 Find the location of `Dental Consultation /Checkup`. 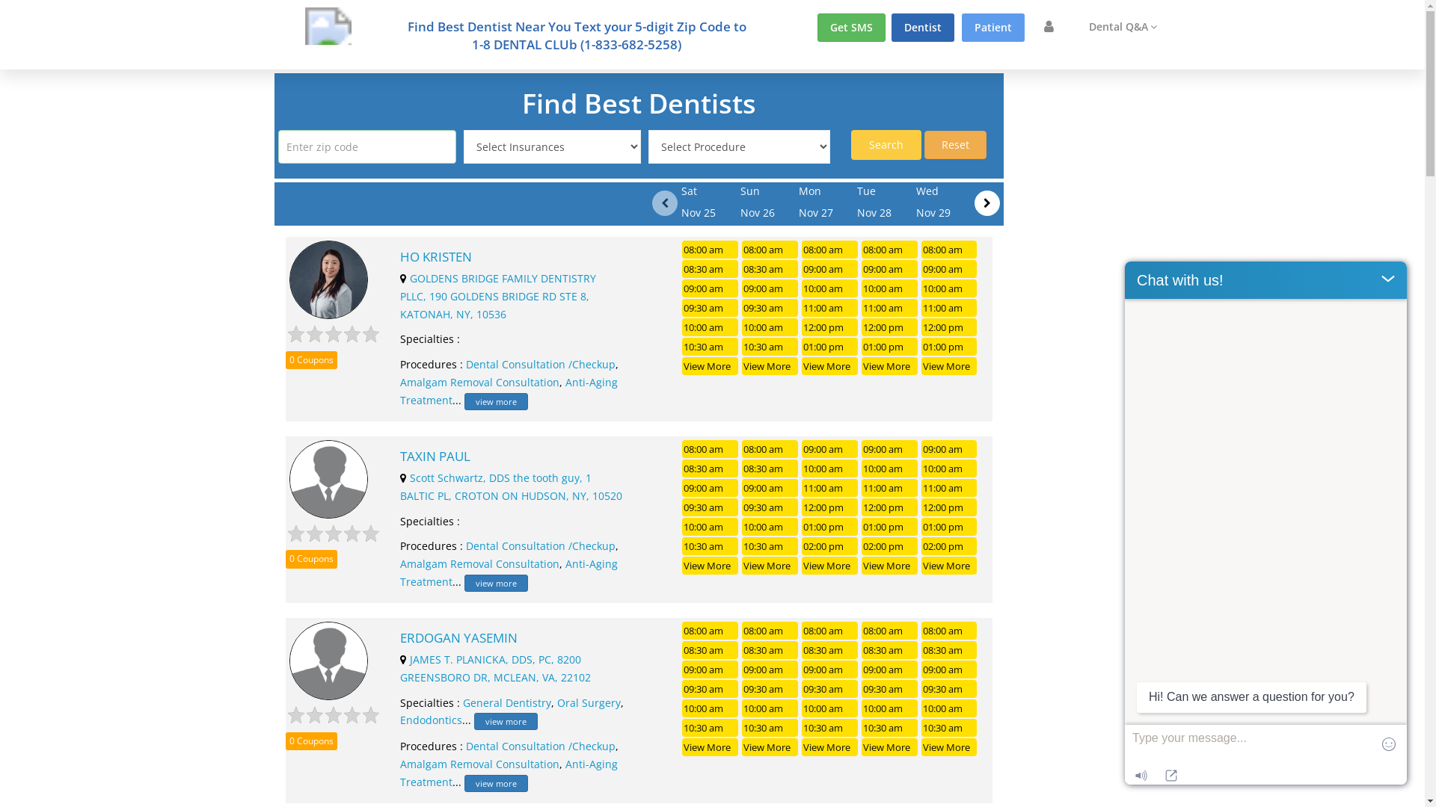

Dental Consultation /Checkup is located at coordinates (541, 746).